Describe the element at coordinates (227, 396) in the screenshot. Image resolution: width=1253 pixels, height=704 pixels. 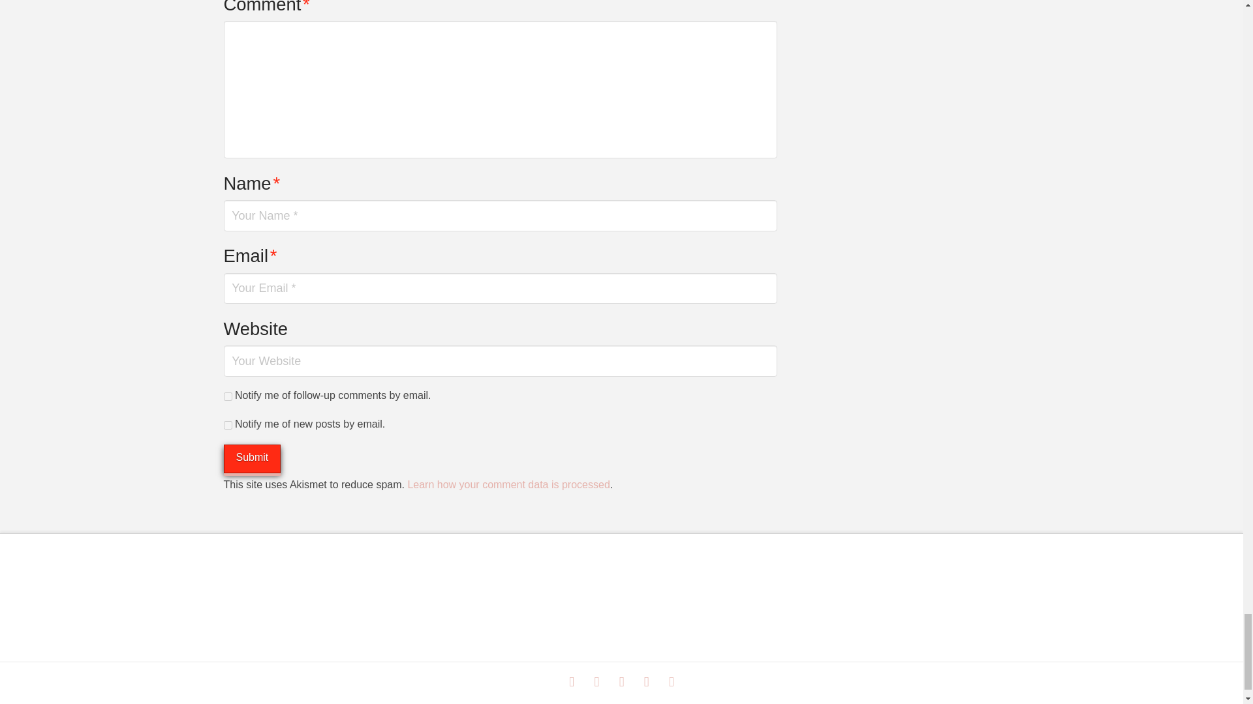
I see `subscribe` at that location.